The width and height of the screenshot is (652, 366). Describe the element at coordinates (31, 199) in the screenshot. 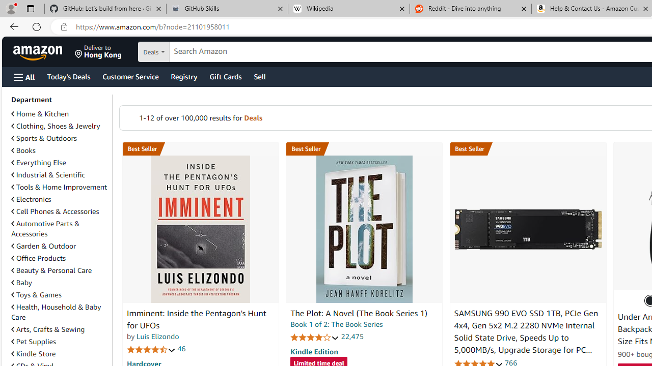

I see `Electronics` at that location.